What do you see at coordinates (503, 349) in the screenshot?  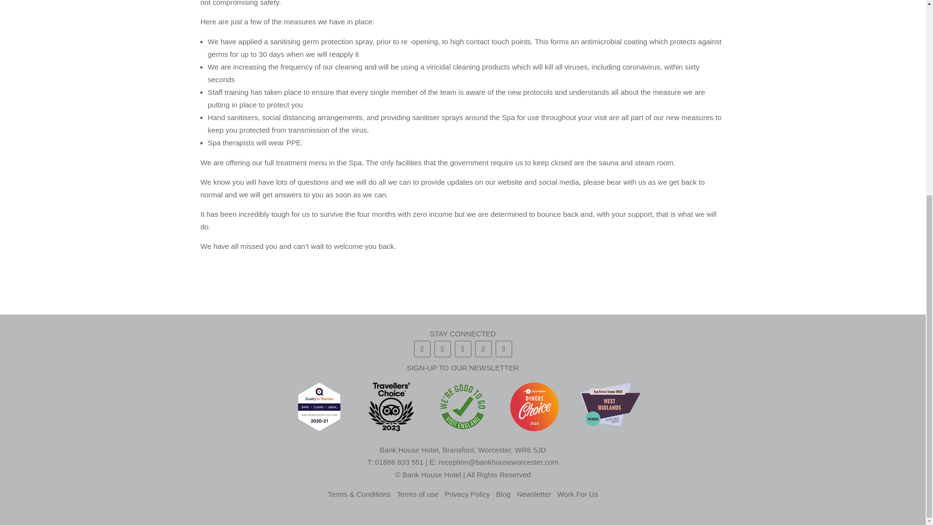 I see `Follow on LinkedIn` at bounding box center [503, 349].